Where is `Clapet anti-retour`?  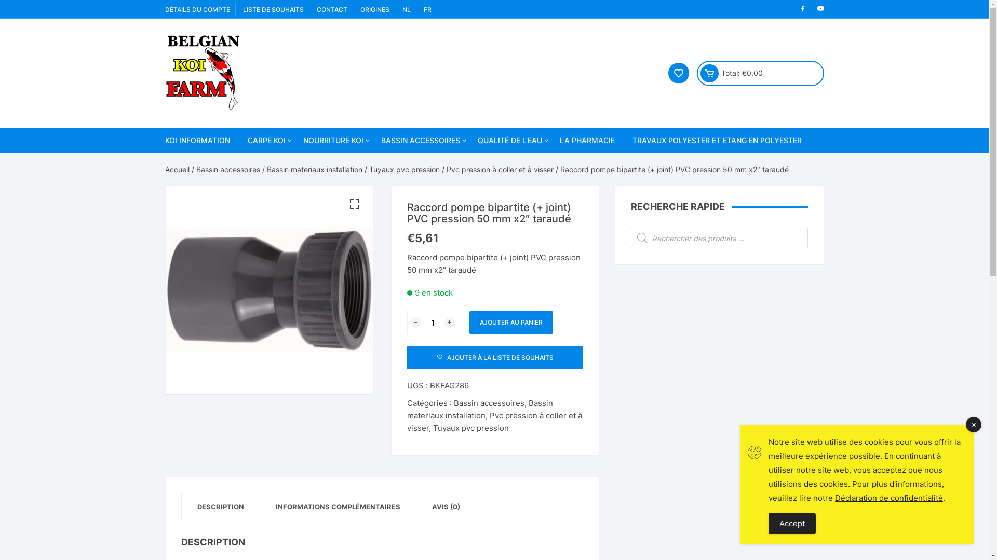 Clapet anti-retour is located at coordinates (568, 301).